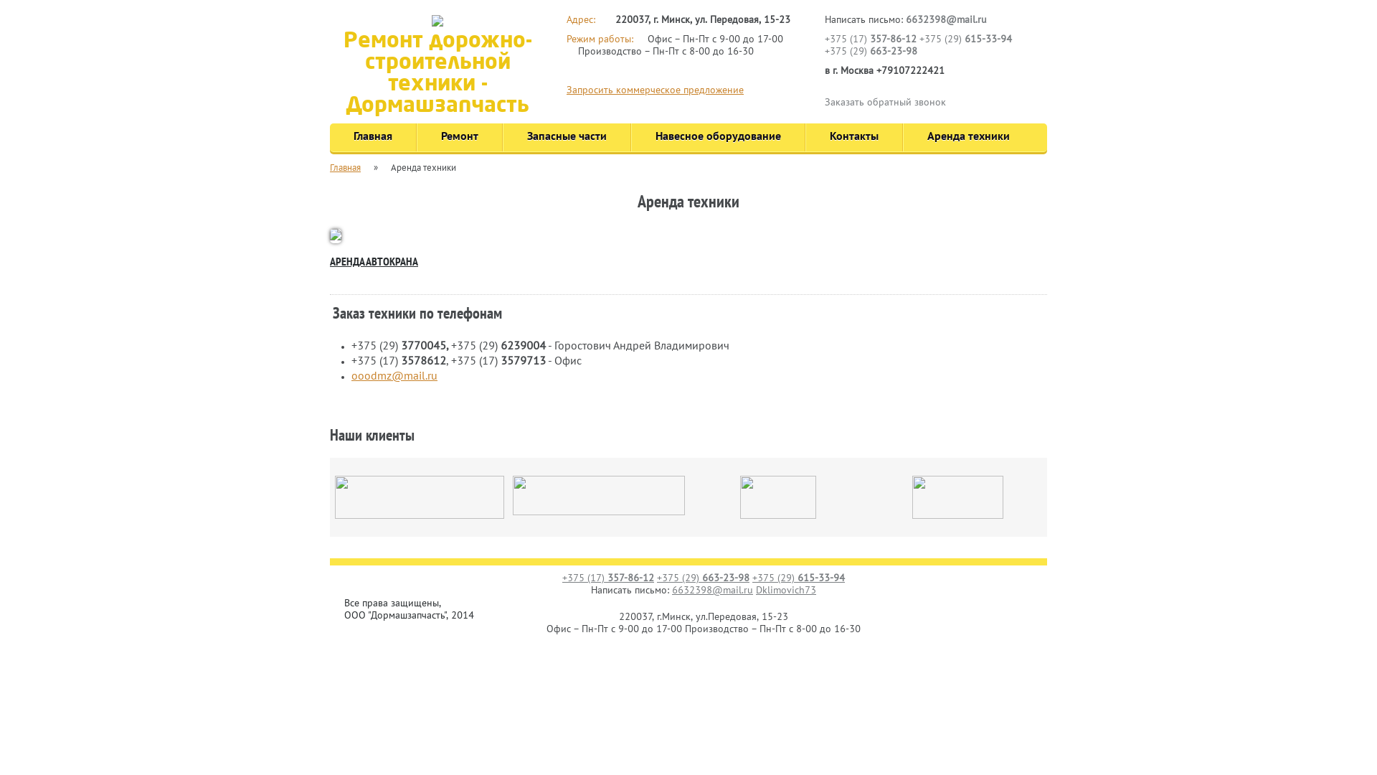  What do you see at coordinates (965, 40) in the screenshot?
I see `+375 (29) 615-33-94` at bounding box center [965, 40].